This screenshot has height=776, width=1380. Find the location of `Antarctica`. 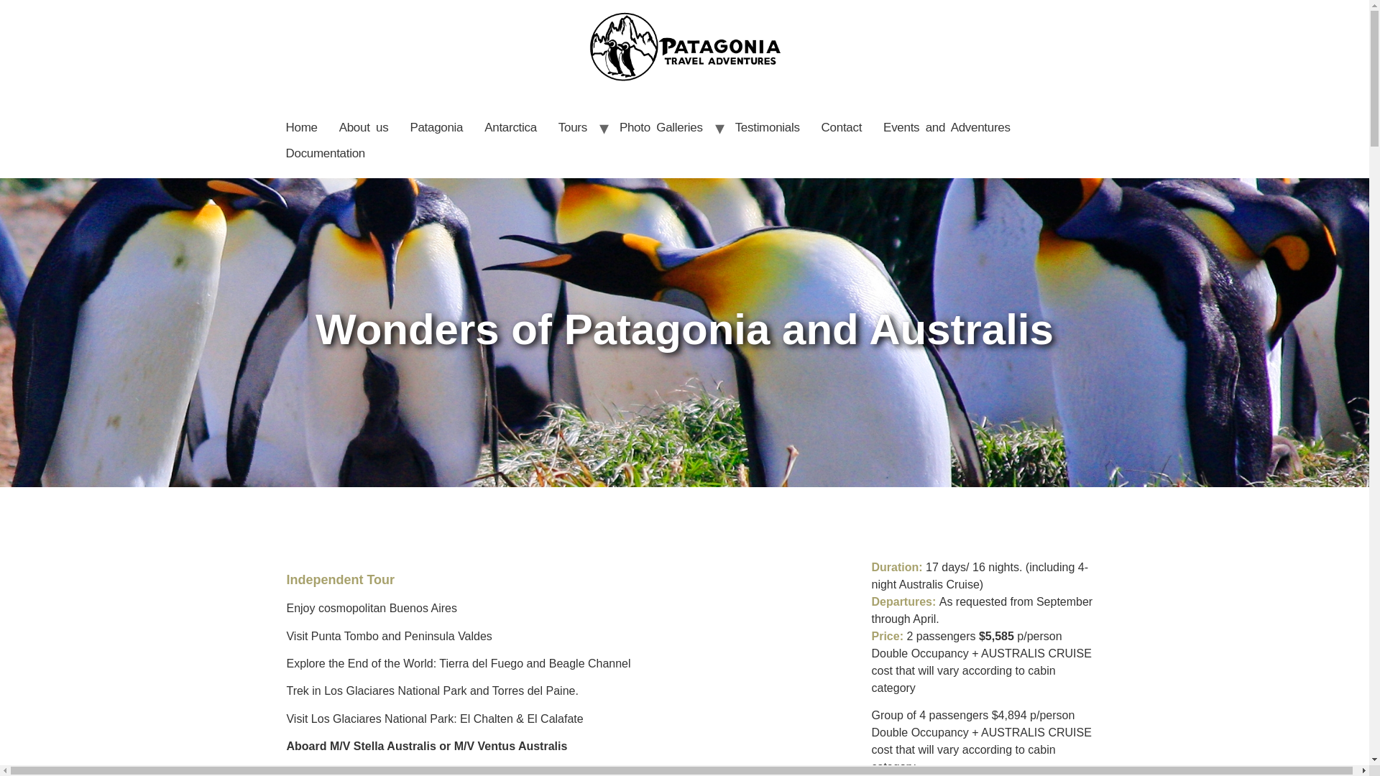

Antarctica is located at coordinates (510, 127).